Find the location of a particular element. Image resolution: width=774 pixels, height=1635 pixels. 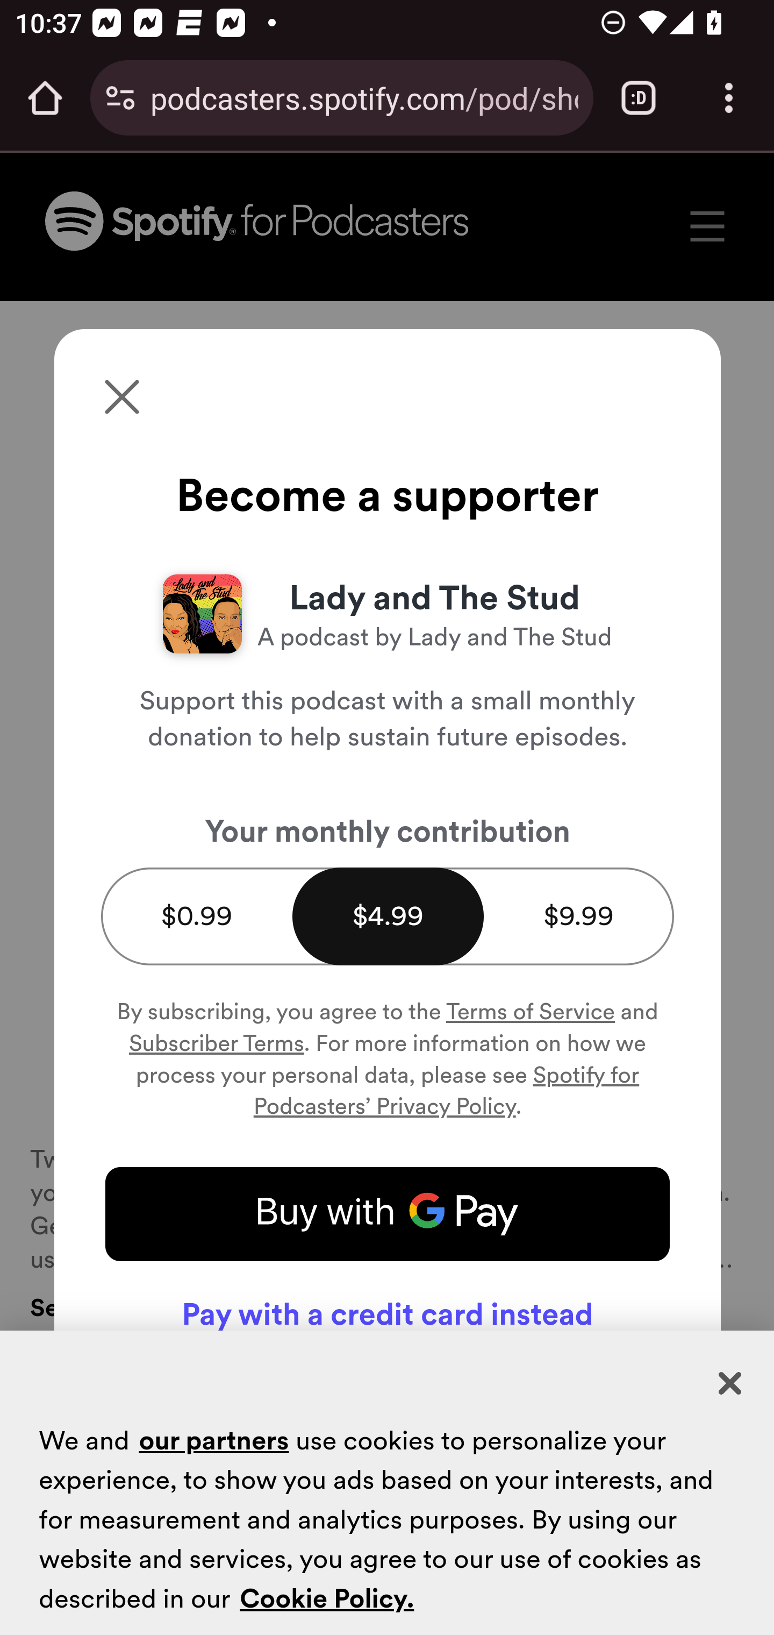

Switch or close tabs is located at coordinates (639, 98).